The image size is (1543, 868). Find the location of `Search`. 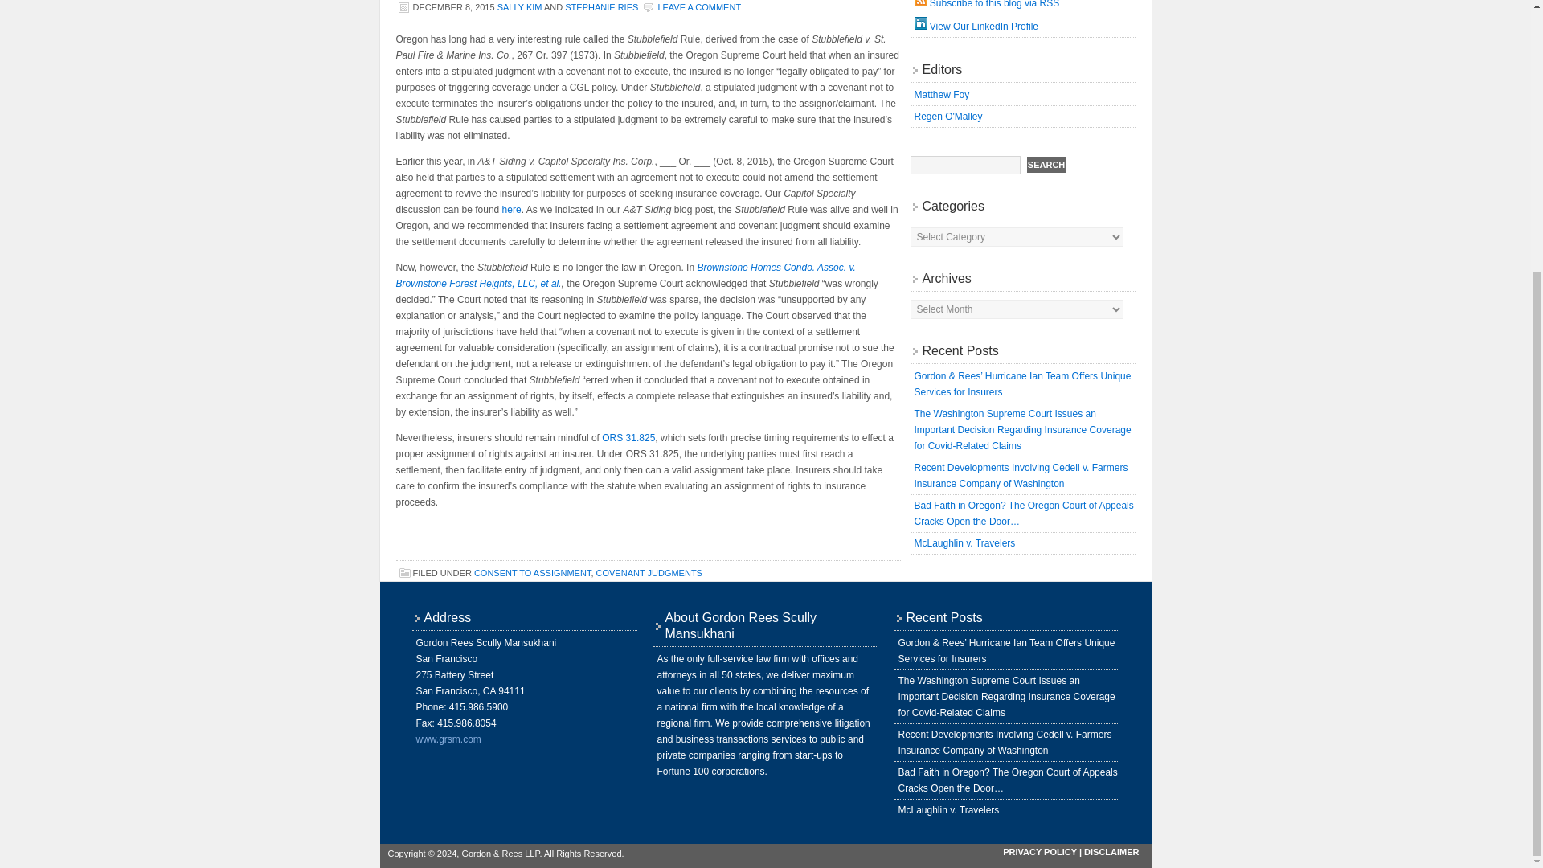

Search is located at coordinates (1046, 164).